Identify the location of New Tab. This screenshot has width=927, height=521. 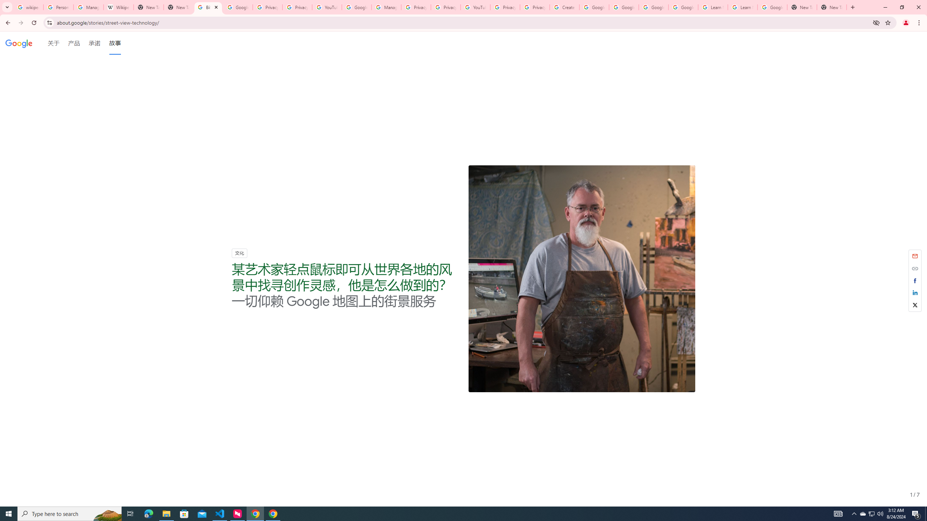
(832, 7).